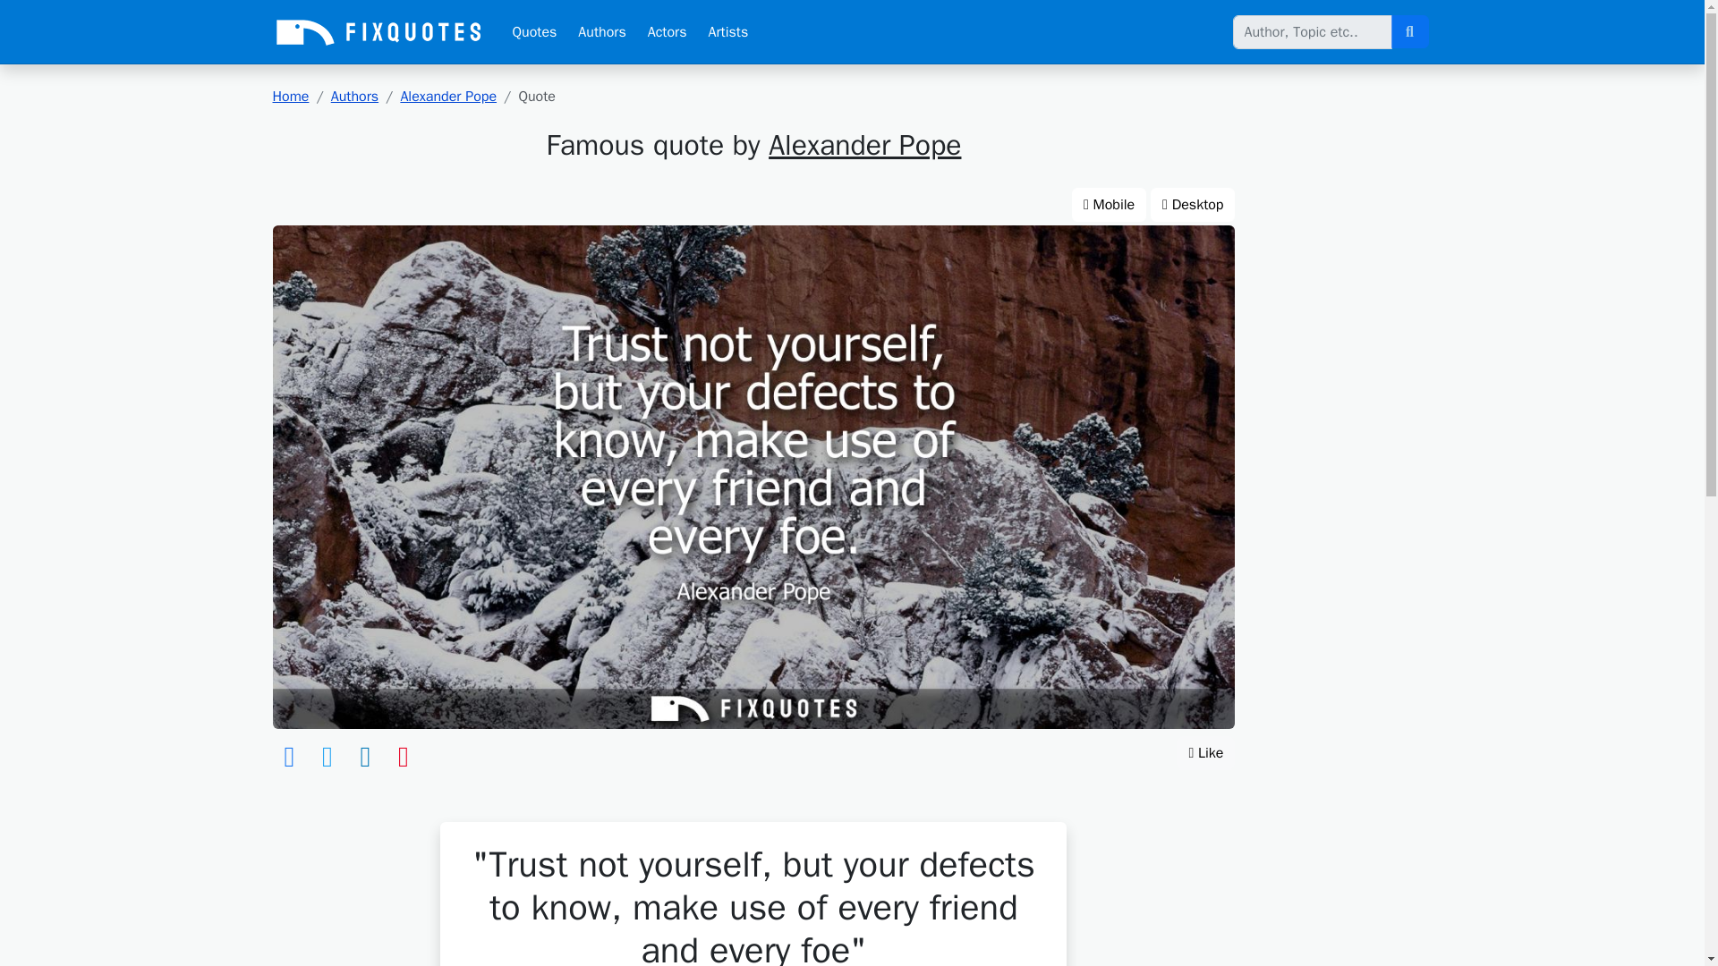  Describe the element at coordinates (354, 97) in the screenshot. I see `Authors` at that location.